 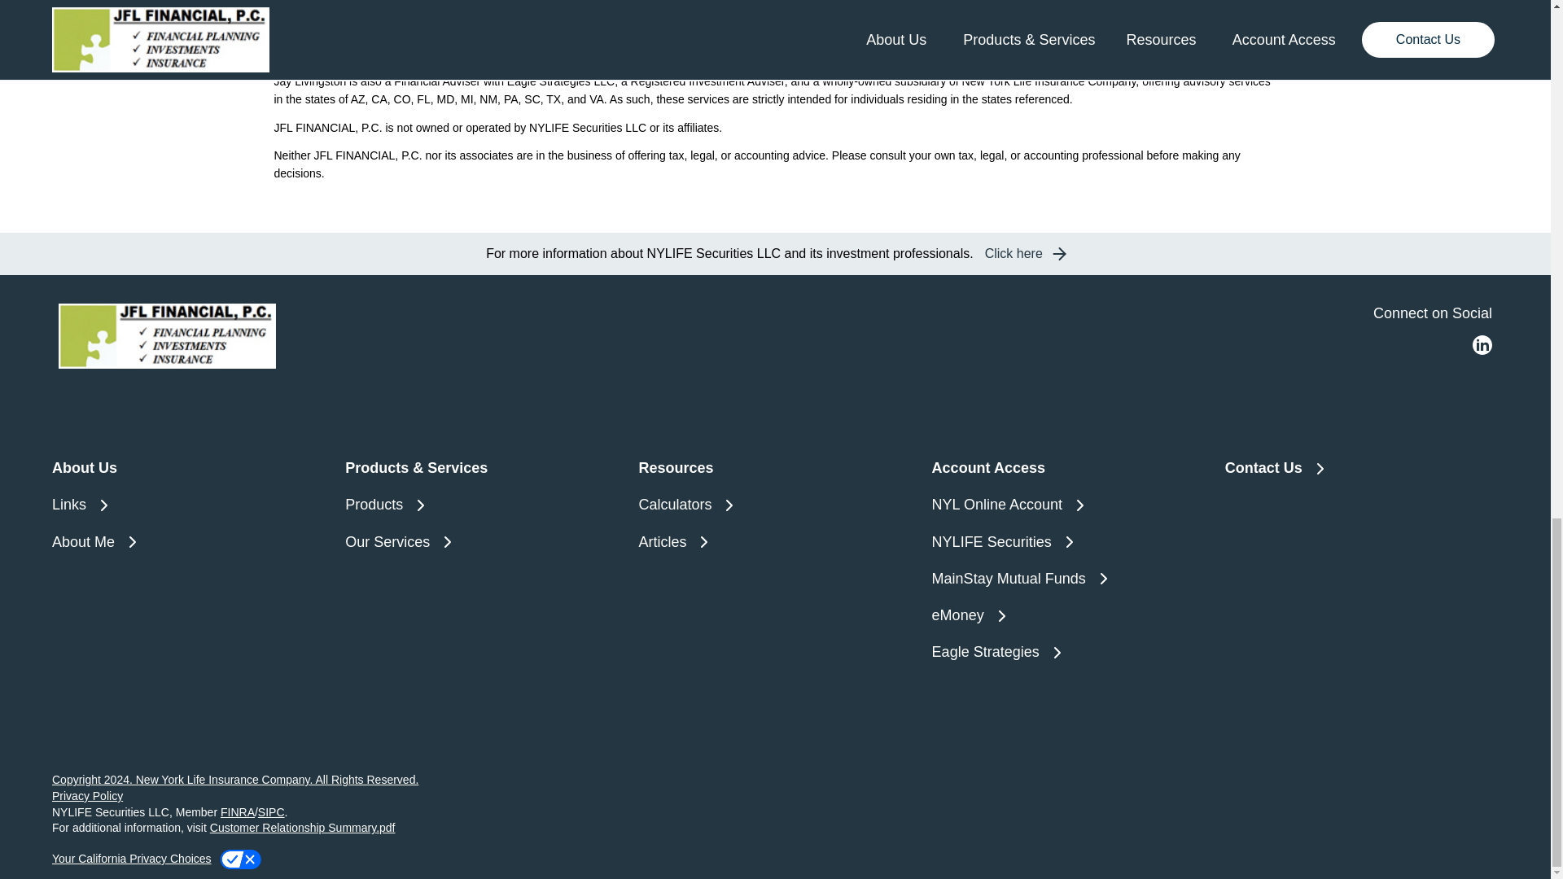 What do you see at coordinates (1362, 467) in the screenshot?
I see `Contact Us` at bounding box center [1362, 467].